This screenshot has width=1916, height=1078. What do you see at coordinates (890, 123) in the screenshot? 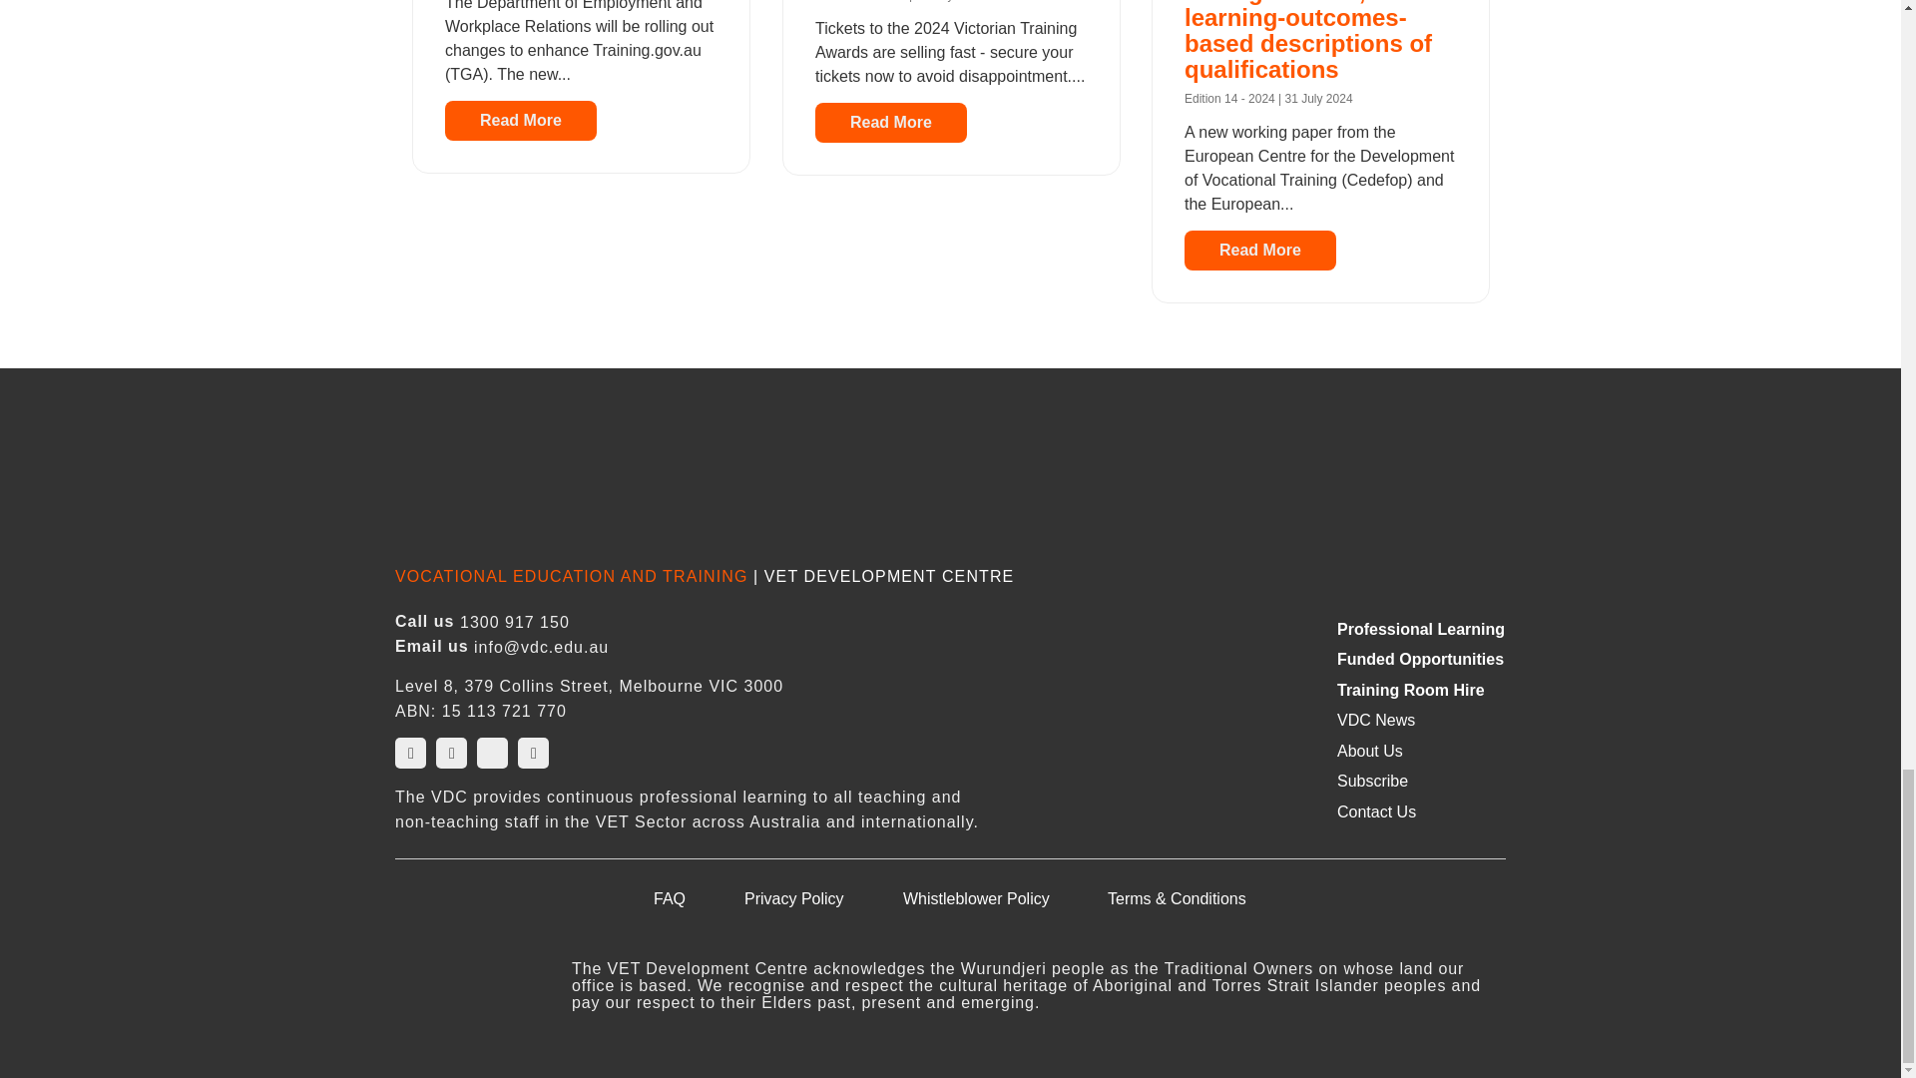
I see `Read More` at bounding box center [890, 123].